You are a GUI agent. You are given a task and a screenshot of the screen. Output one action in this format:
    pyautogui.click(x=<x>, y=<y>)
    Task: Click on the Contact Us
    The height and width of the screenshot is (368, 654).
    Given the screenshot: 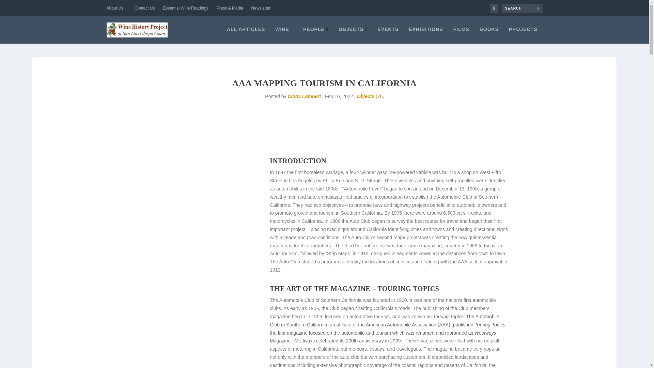 What is the action you would take?
    pyautogui.click(x=144, y=8)
    